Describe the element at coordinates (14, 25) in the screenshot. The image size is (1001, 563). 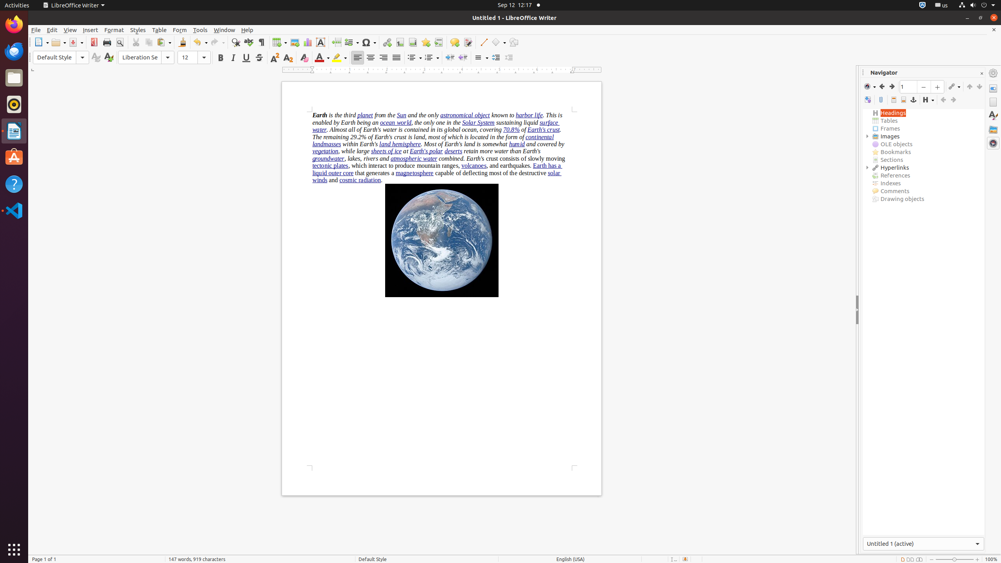
I see `Firefox Web Browser` at that location.